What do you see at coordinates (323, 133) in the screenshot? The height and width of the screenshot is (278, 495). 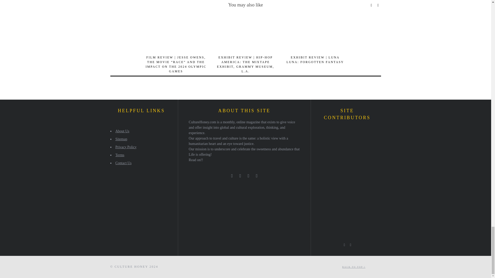 I see `Aurore Rominger` at bounding box center [323, 133].